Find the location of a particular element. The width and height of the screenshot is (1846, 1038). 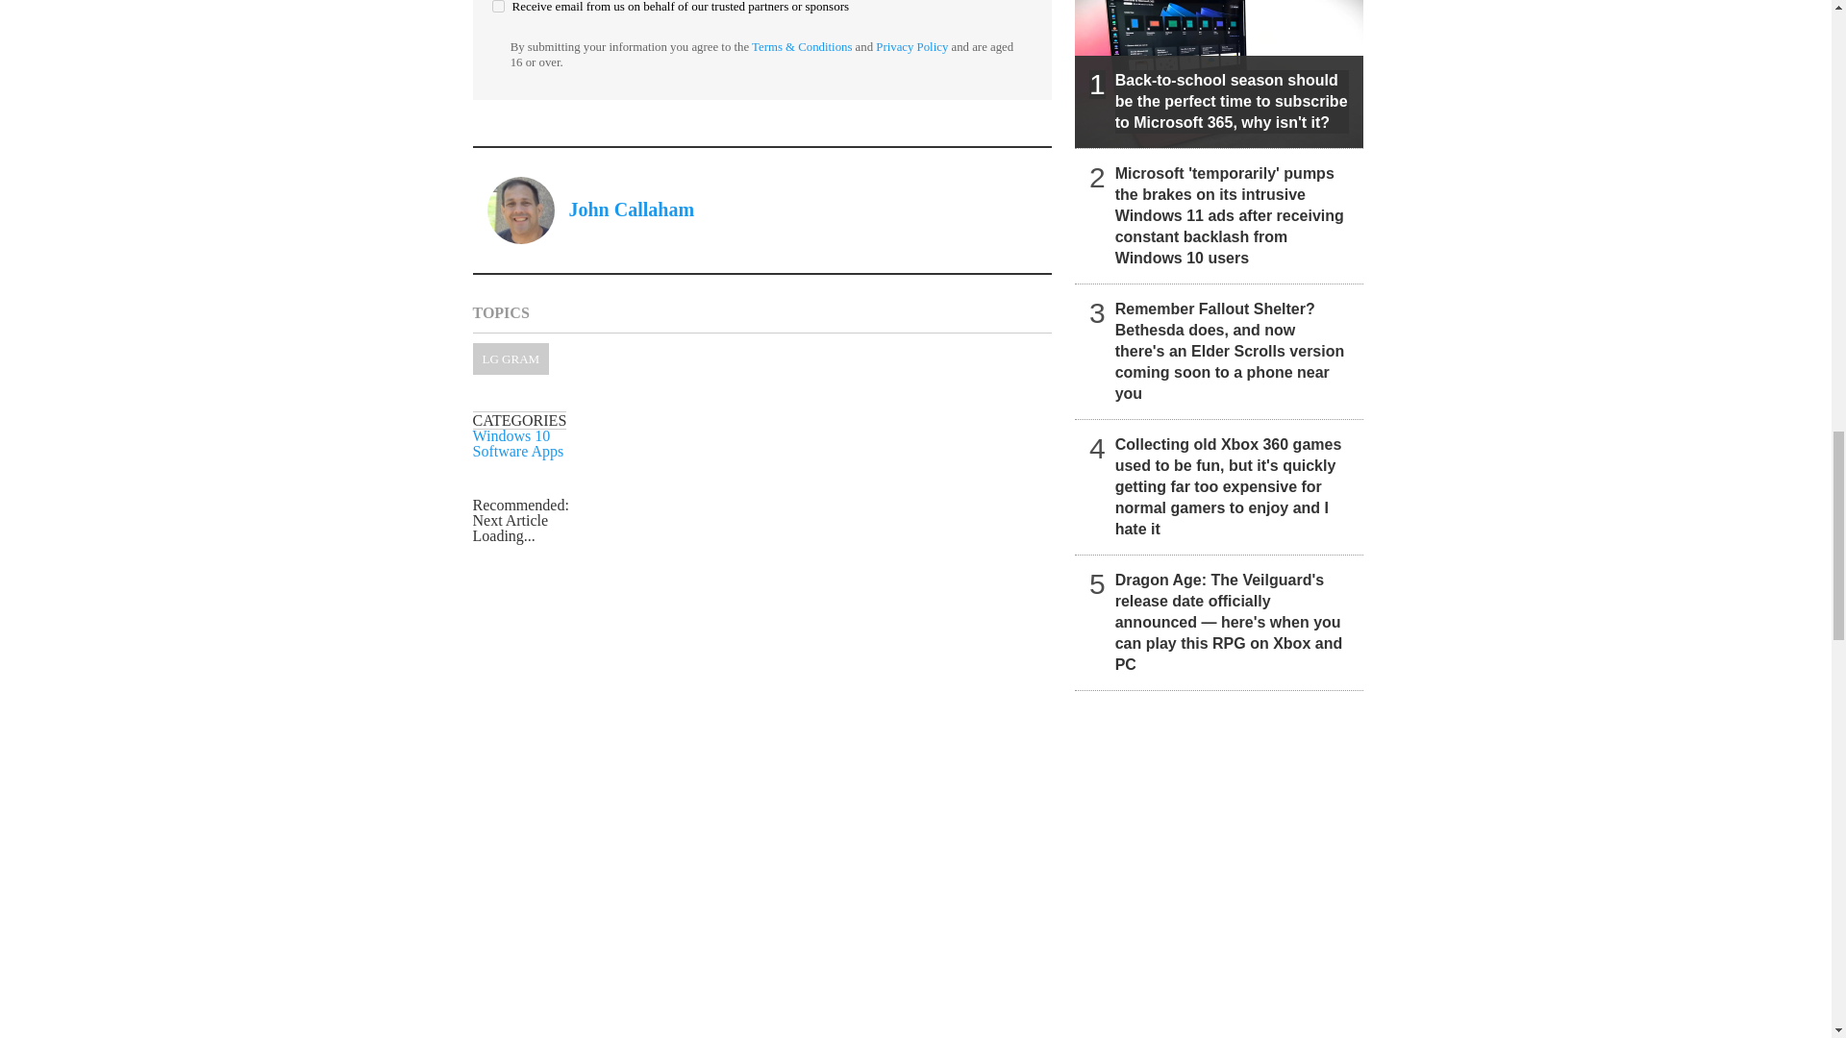

Privacy Policy is located at coordinates (911, 47).